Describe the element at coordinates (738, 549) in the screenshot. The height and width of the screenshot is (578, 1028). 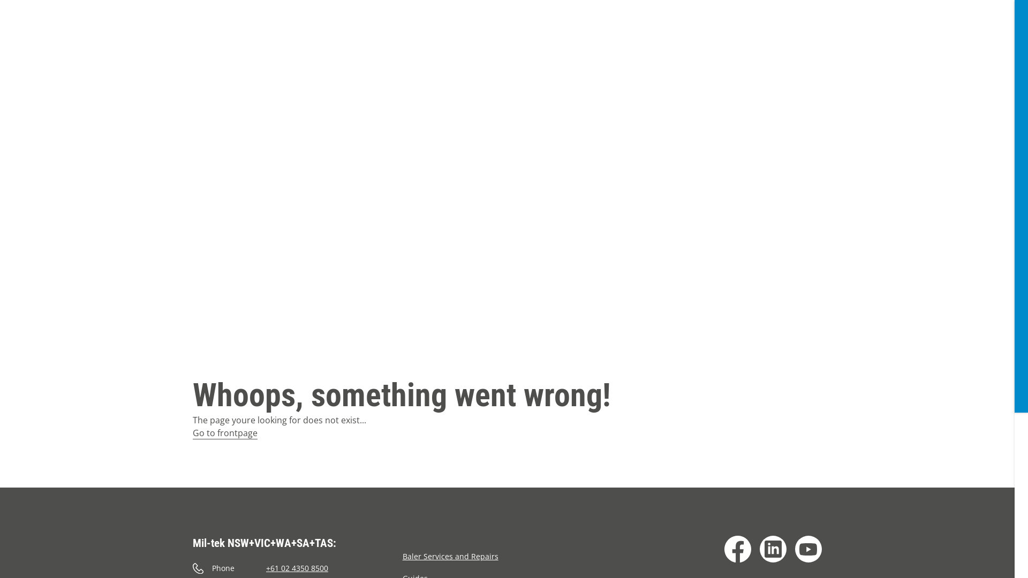
I see `Facebook` at that location.